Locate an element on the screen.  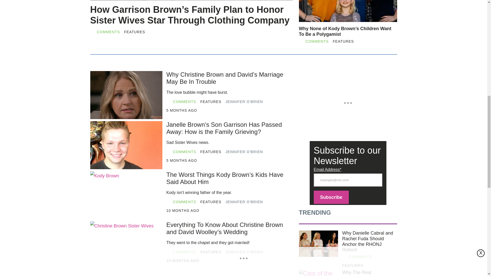
FEATURES is located at coordinates (343, 41).